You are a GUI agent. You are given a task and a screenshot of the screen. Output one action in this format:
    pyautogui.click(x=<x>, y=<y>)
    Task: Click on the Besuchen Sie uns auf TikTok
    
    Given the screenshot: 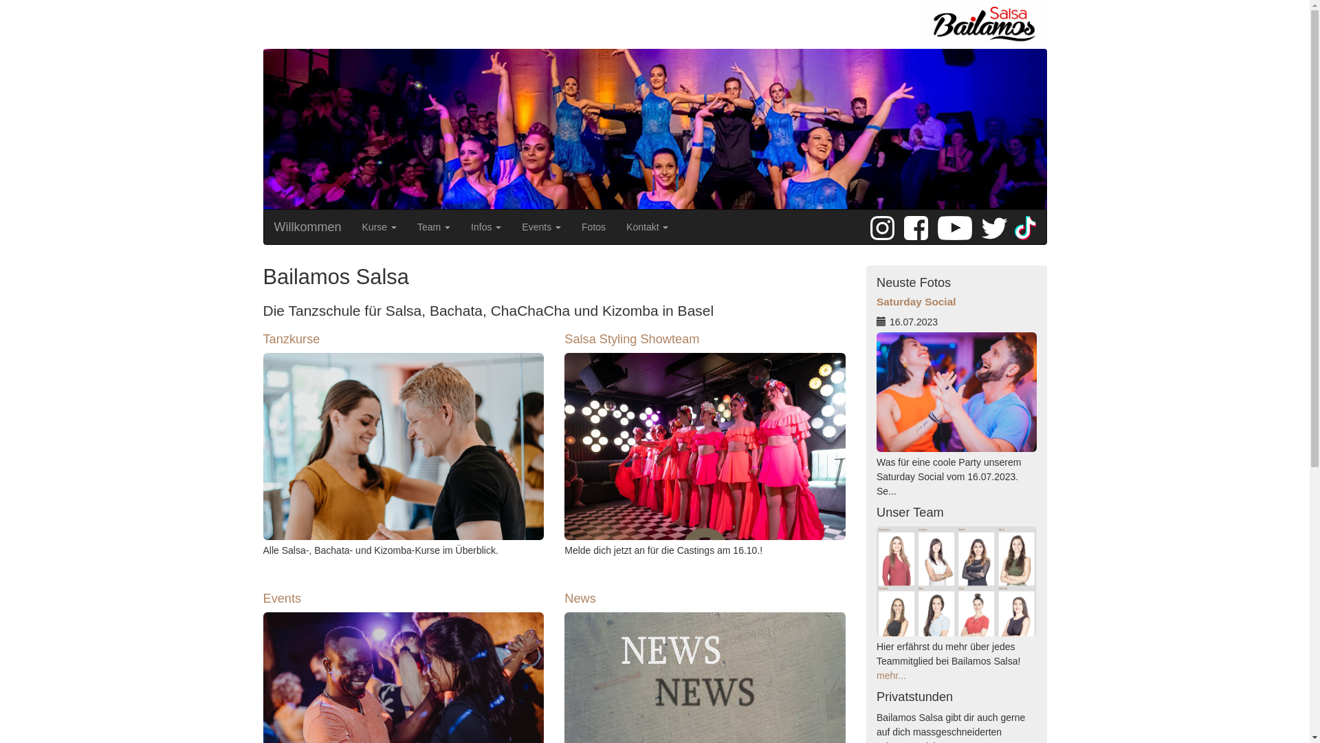 What is the action you would take?
    pyautogui.click(x=1034, y=225)
    